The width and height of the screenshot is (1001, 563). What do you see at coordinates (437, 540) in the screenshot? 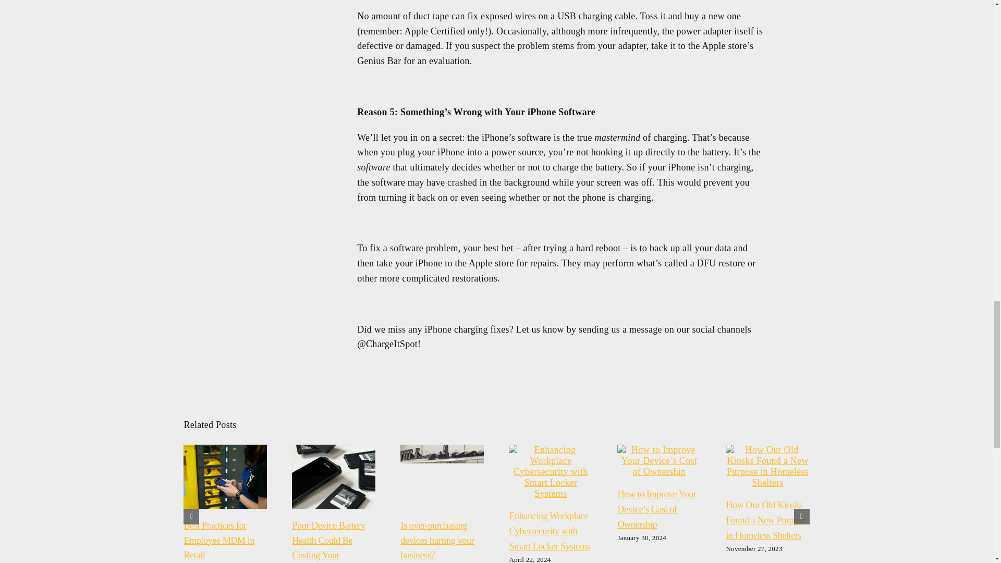
I see `Is over-purchasing devices hurting your business? ` at bounding box center [437, 540].